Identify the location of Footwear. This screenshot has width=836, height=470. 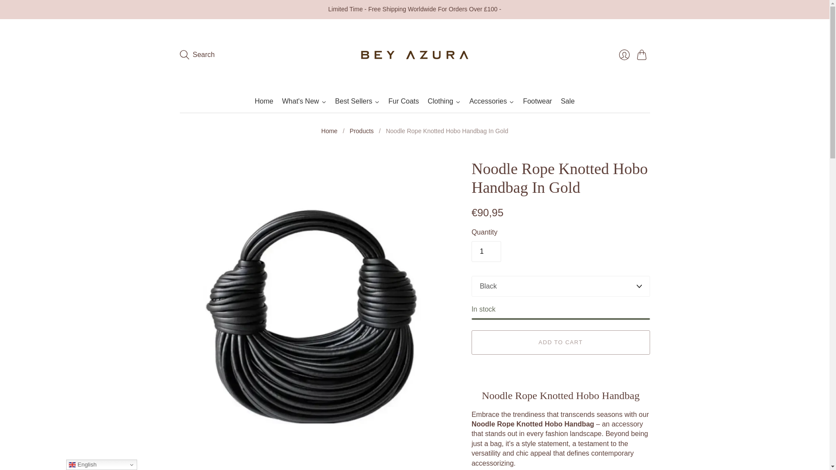
(537, 102).